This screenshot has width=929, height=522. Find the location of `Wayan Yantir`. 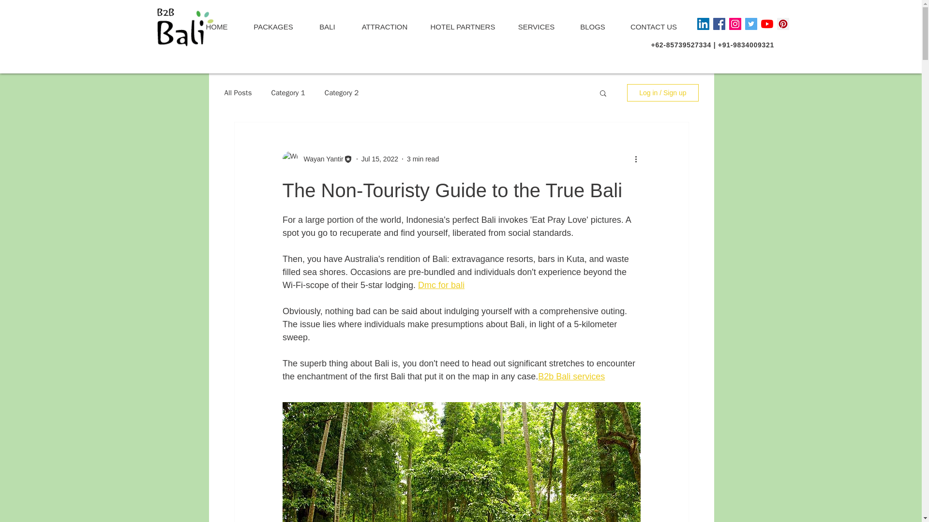

Wayan Yantir is located at coordinates (321, 159).